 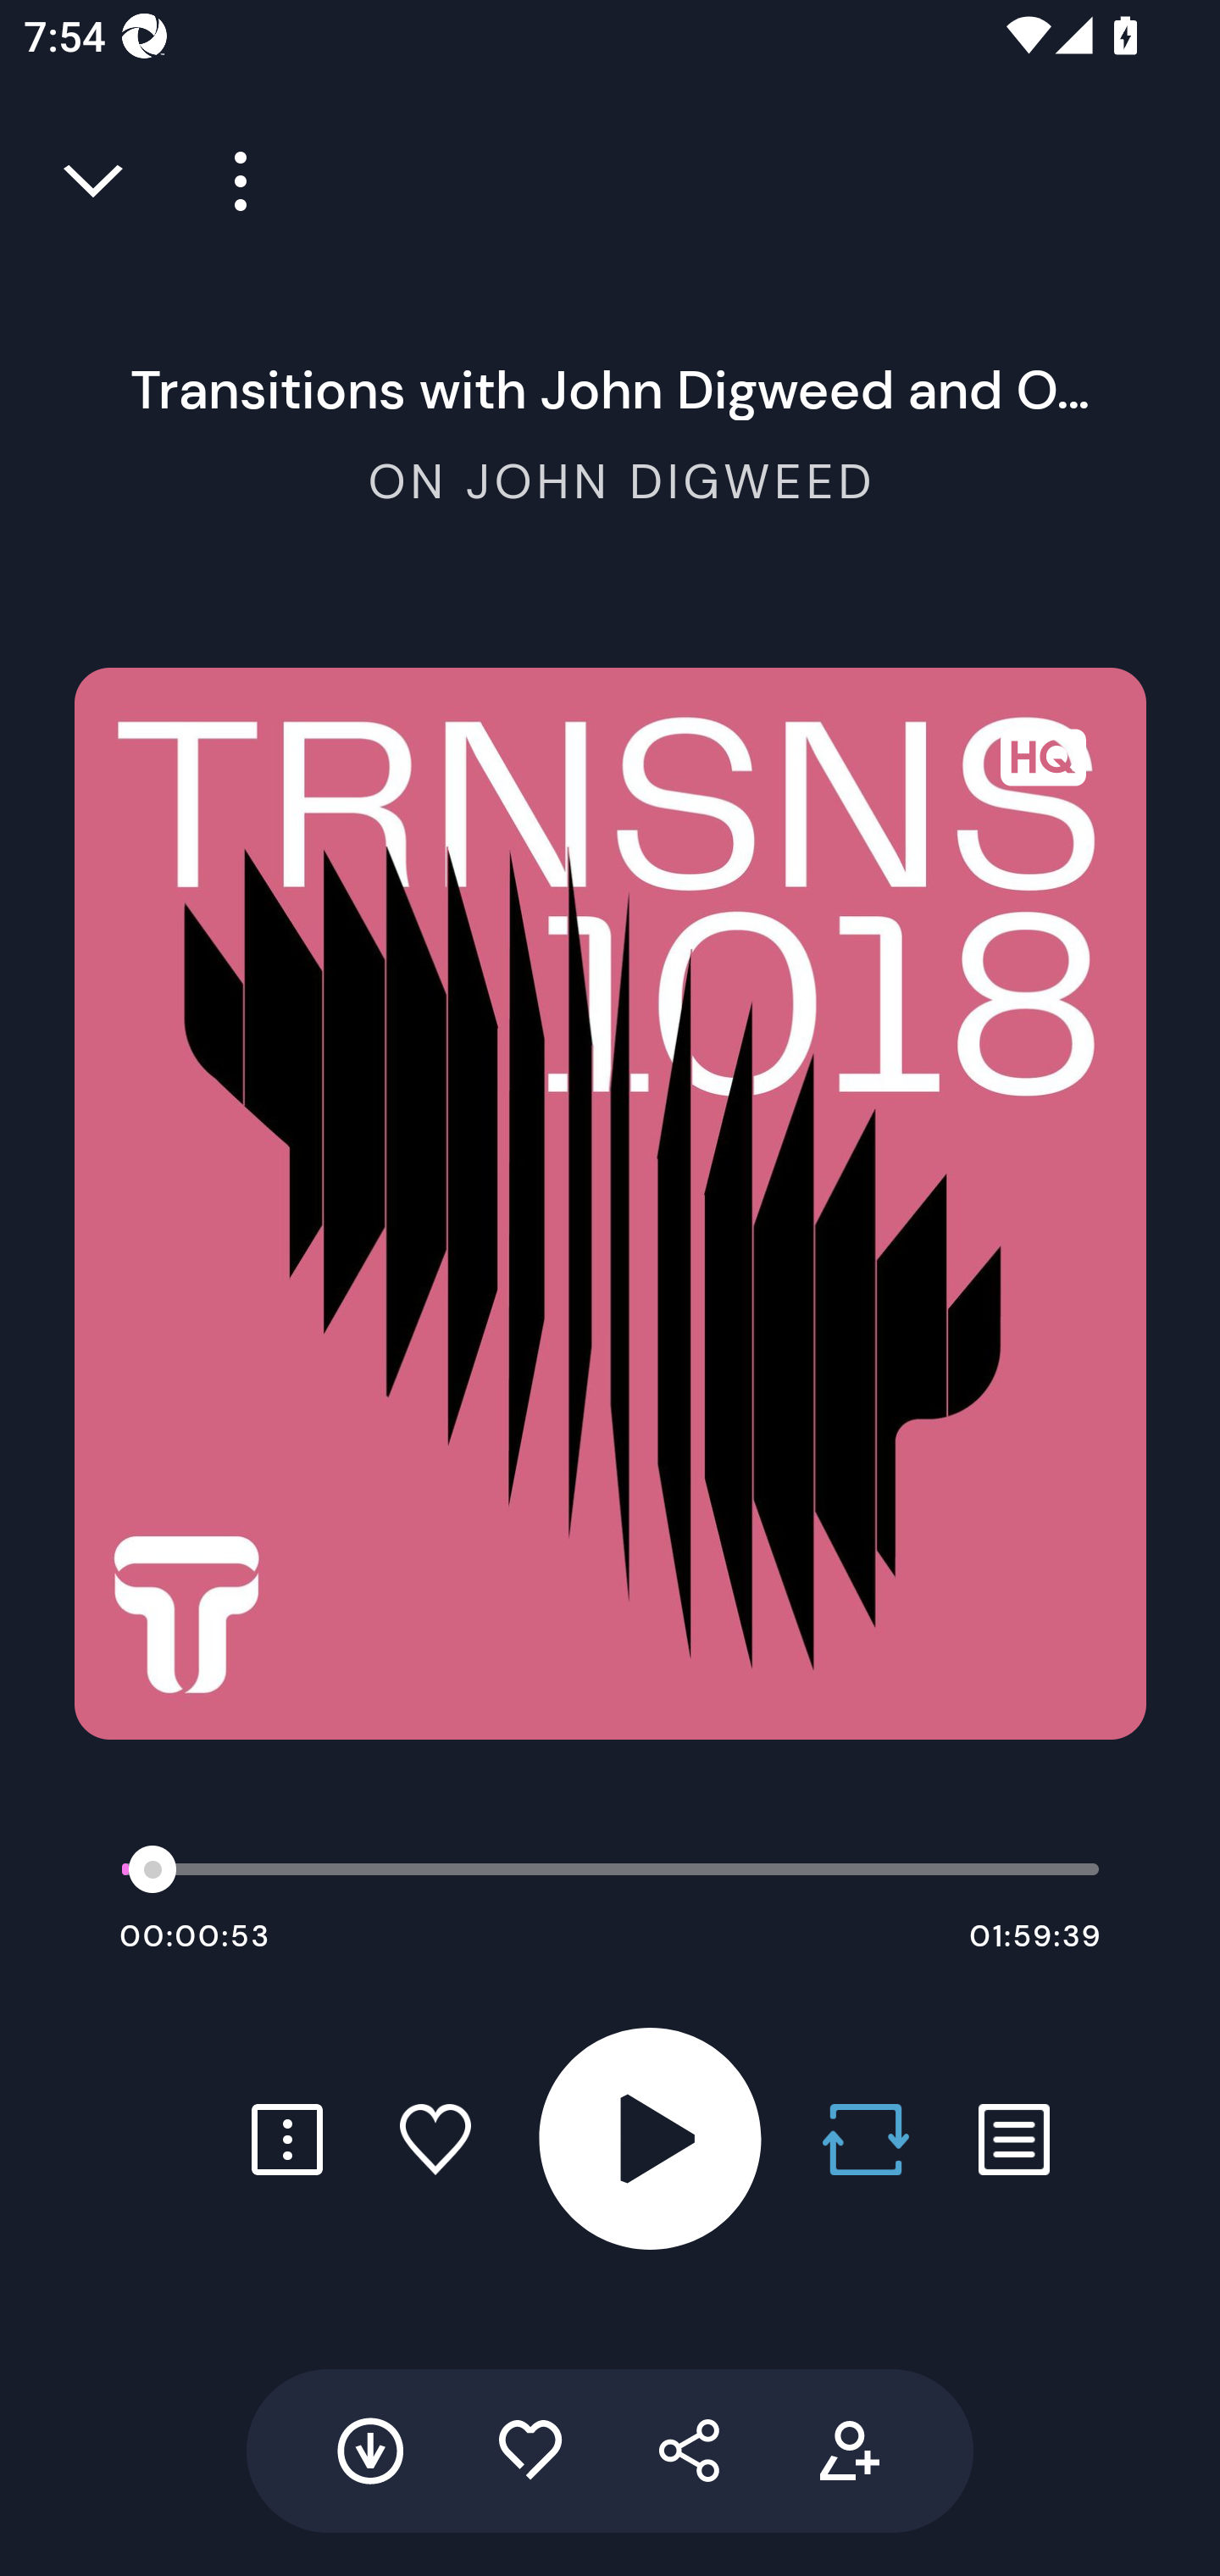 What do you see at coordinates (865, 2139) in the screenshot?
I see `Repost button` at bounding box center [865, 2139].